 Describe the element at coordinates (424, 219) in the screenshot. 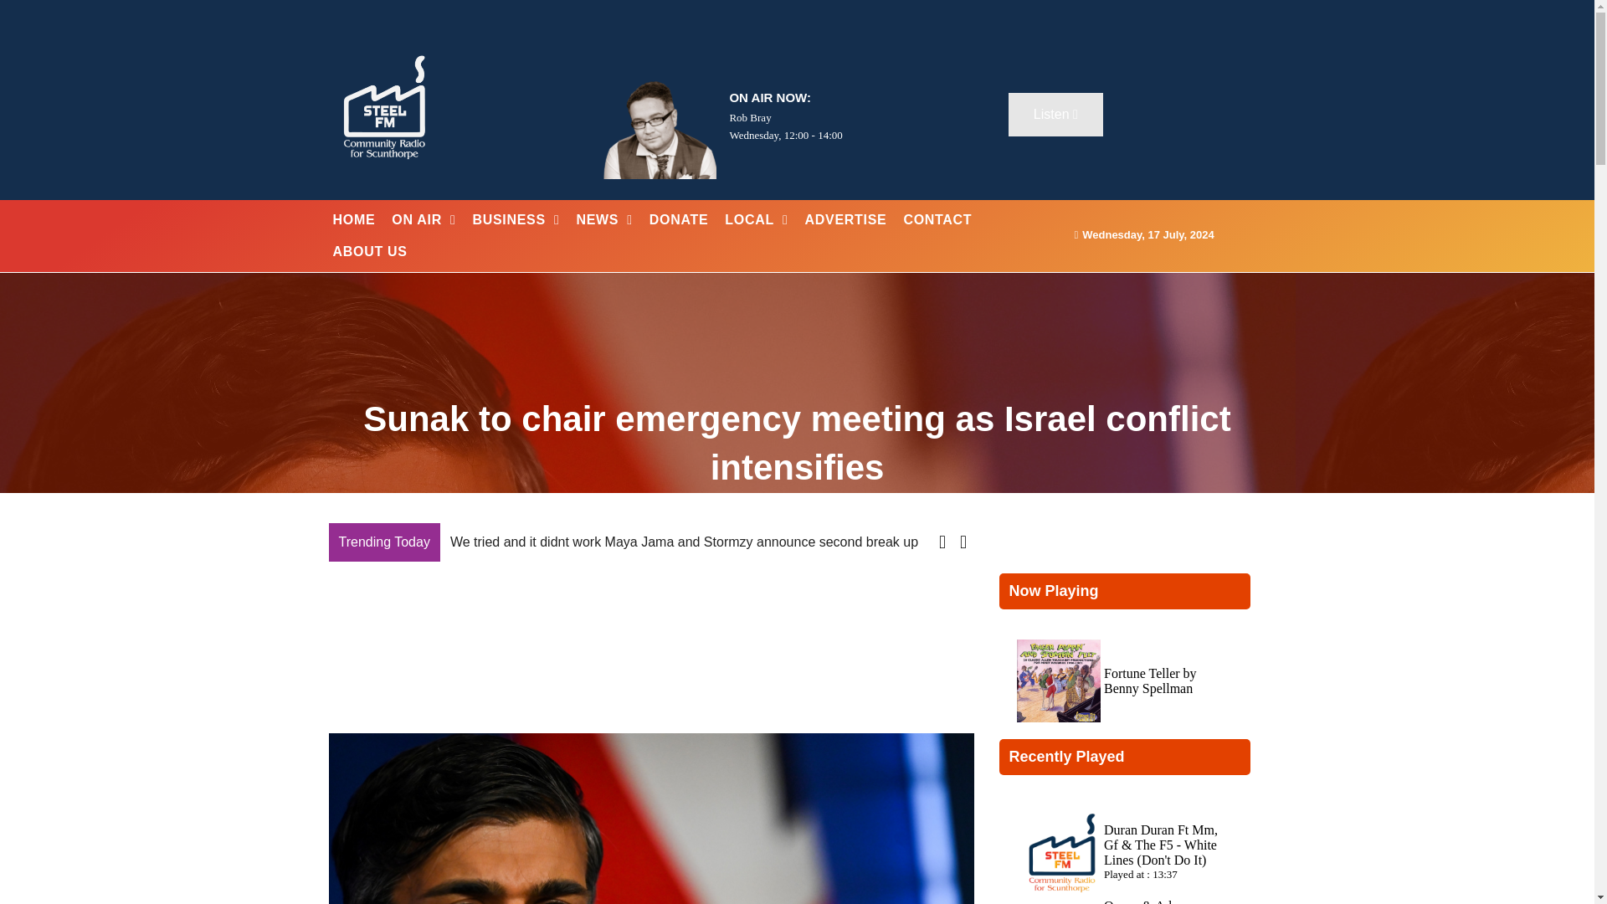

I see `ON AIR` at that location.